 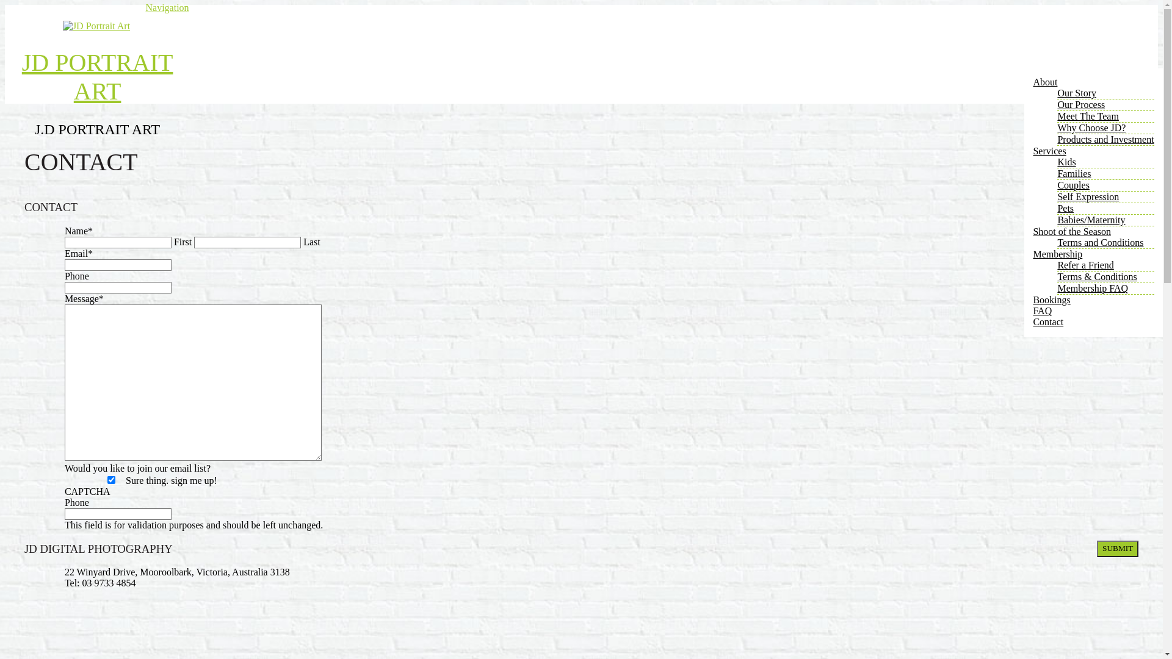 What do you see at coordinates (1097, 277) in the screenshot?
I see `Terms & Conditions` at bounding box center [1097, 277].